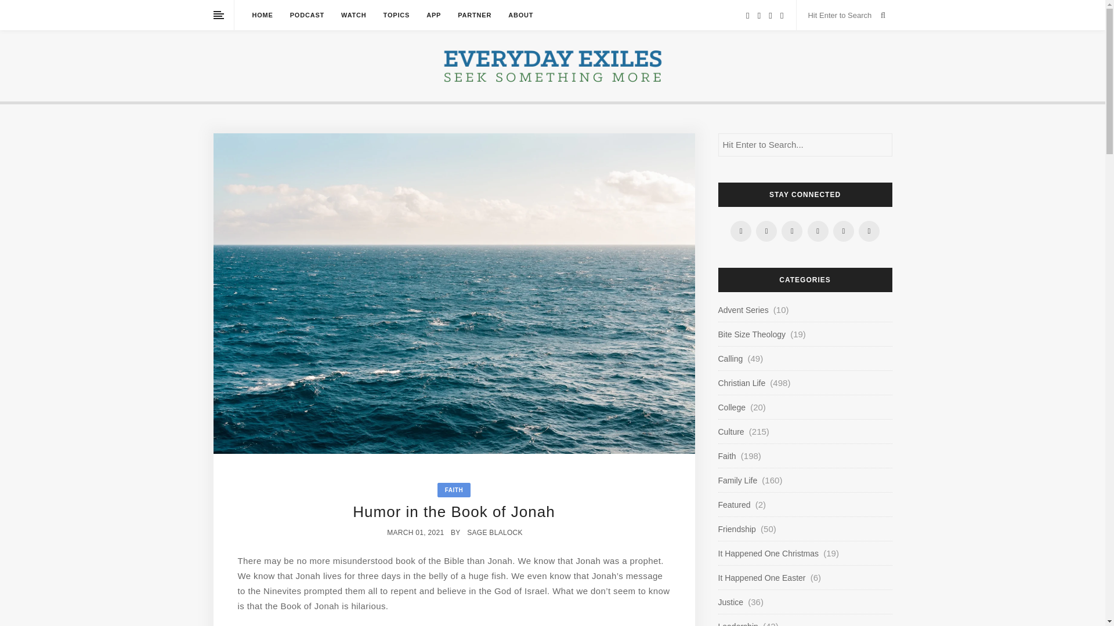 Image resolution: width=1114 pixels, height=626 pixels. I want to click on PODCAST, so click(306, 15).